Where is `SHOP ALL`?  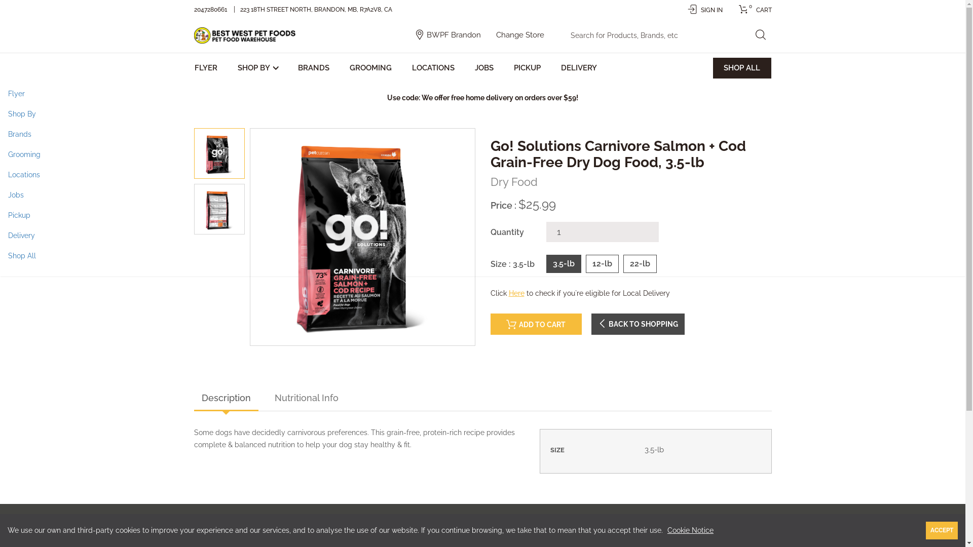 SHOP ALL is located at coordinates (742, 68).